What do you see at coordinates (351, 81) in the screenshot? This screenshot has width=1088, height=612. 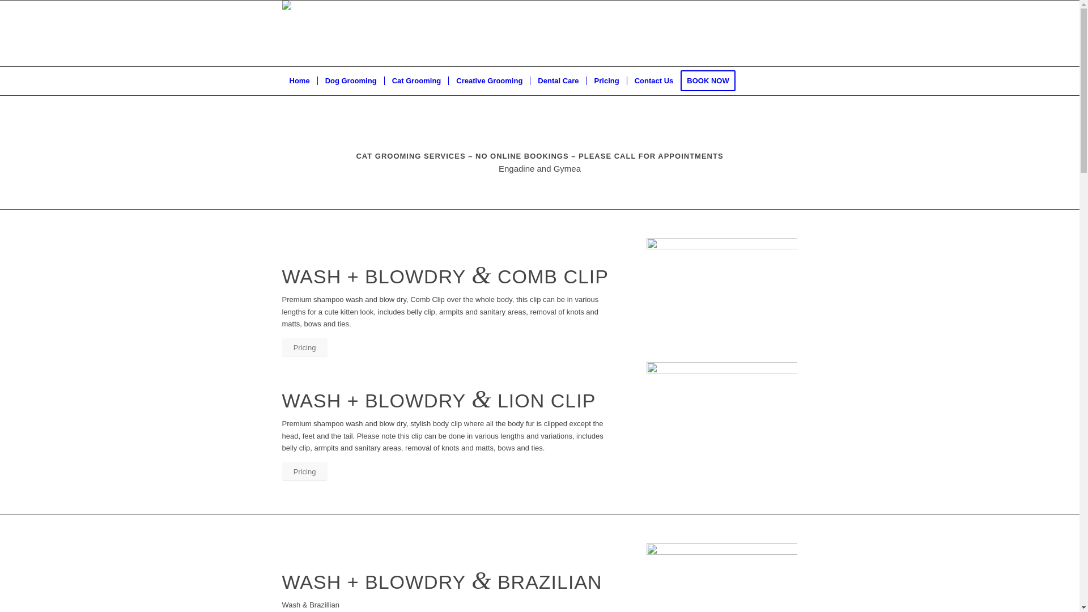 I see `Dog Grooming` at bounding box center [351, 81].